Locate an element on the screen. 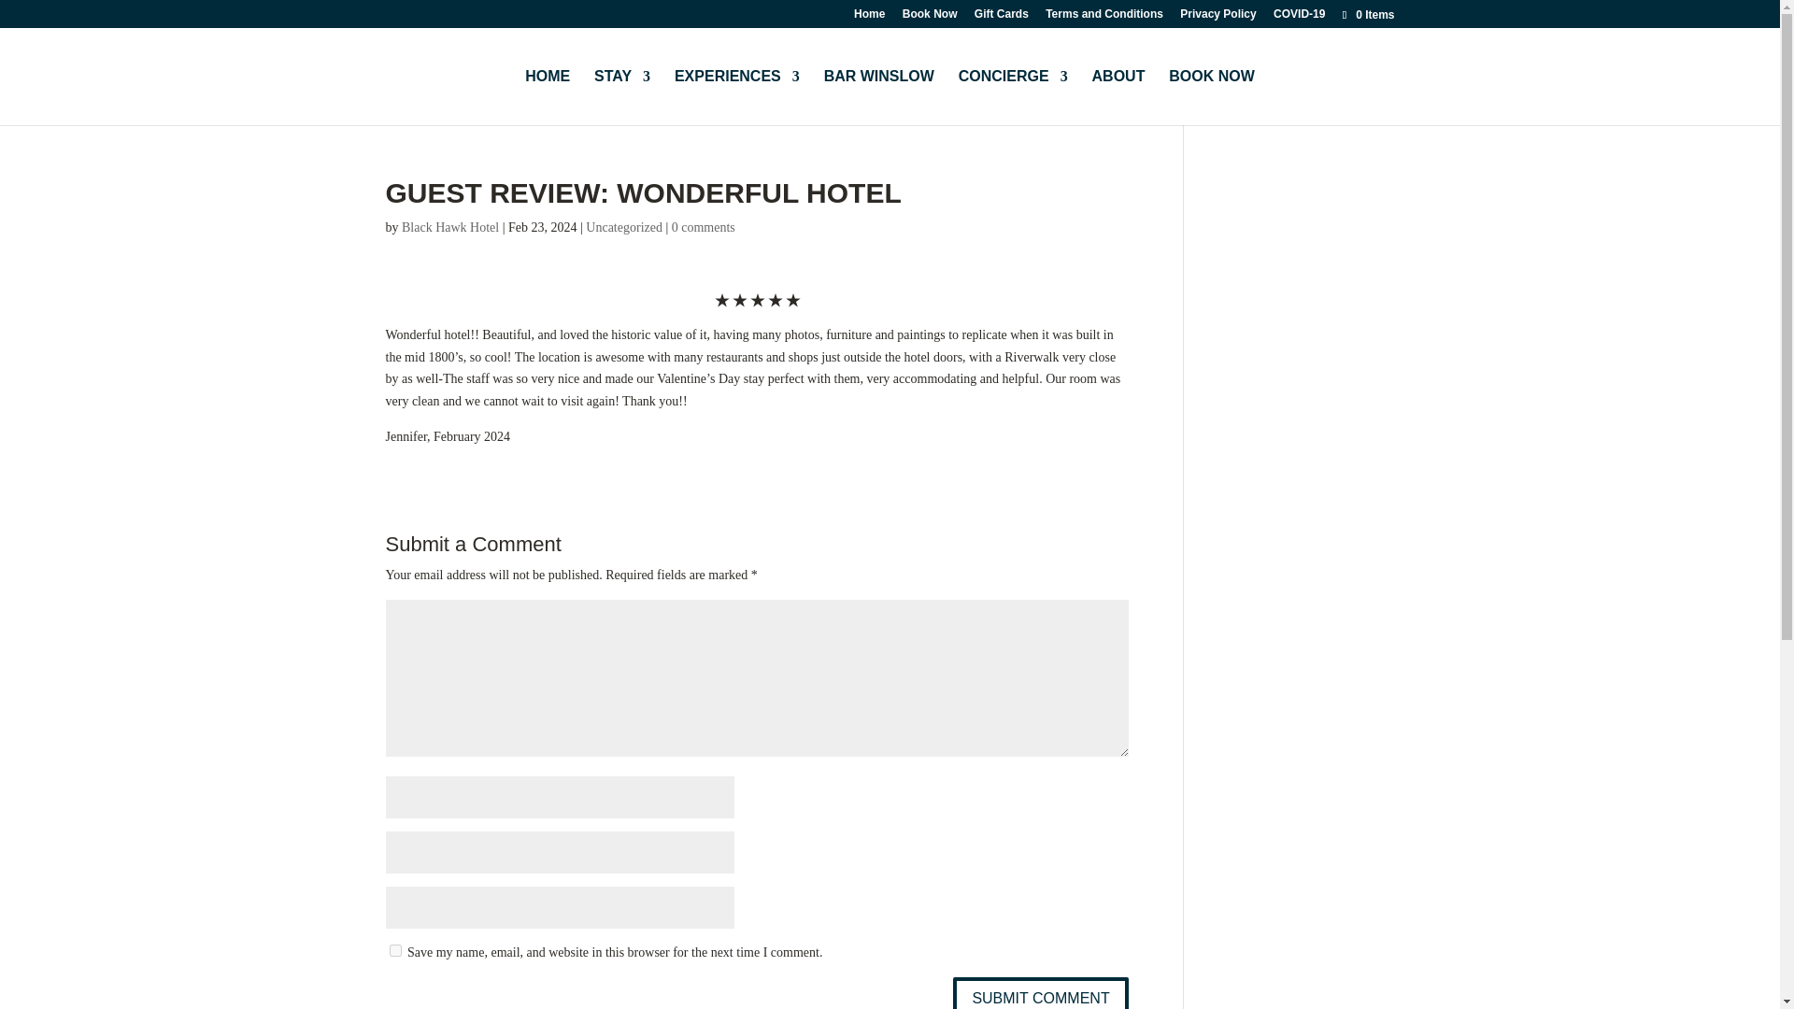 The height and width of the screenshot is (1009, 1794). BAR WINSLOW is located at coordinates (878, 97).